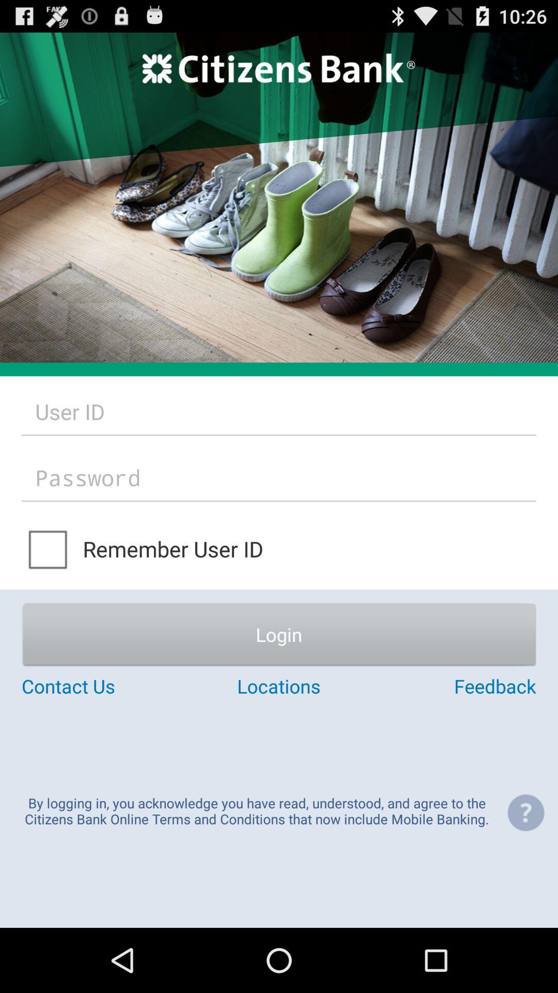  What do you see at coordinates (107, 686) in the screenshot?
I see `click the item below login icon` at bounding box center [107, 686].